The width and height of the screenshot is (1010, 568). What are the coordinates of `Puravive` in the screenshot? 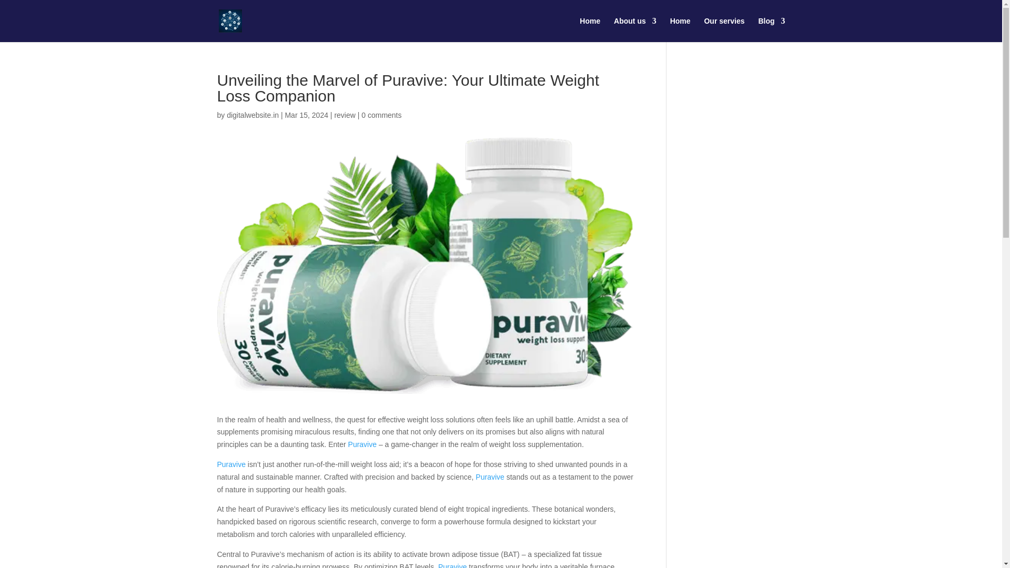 It's located at (362, 444).